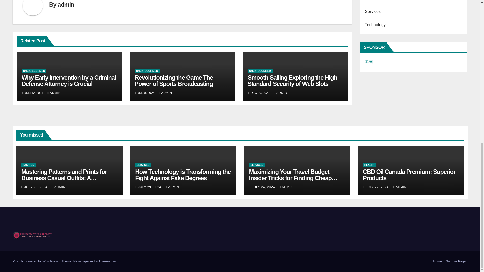 This screenshot has height=272, width=484. What do you see at coordinates (34, 71) in the screenshot?
I see `UNCATEGORIZED` at bounding box center [34, 71].